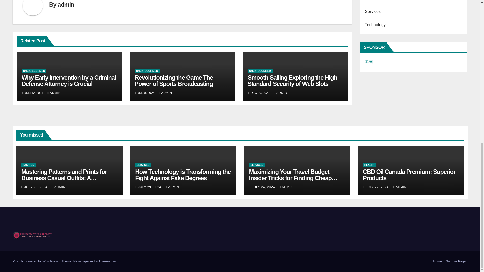 This screenshot has height=272, width=484. What do you see at coordinates (34, 71) in the screenshot?
I see `UNCATEGORIZED` at bounding box center [34, 71].